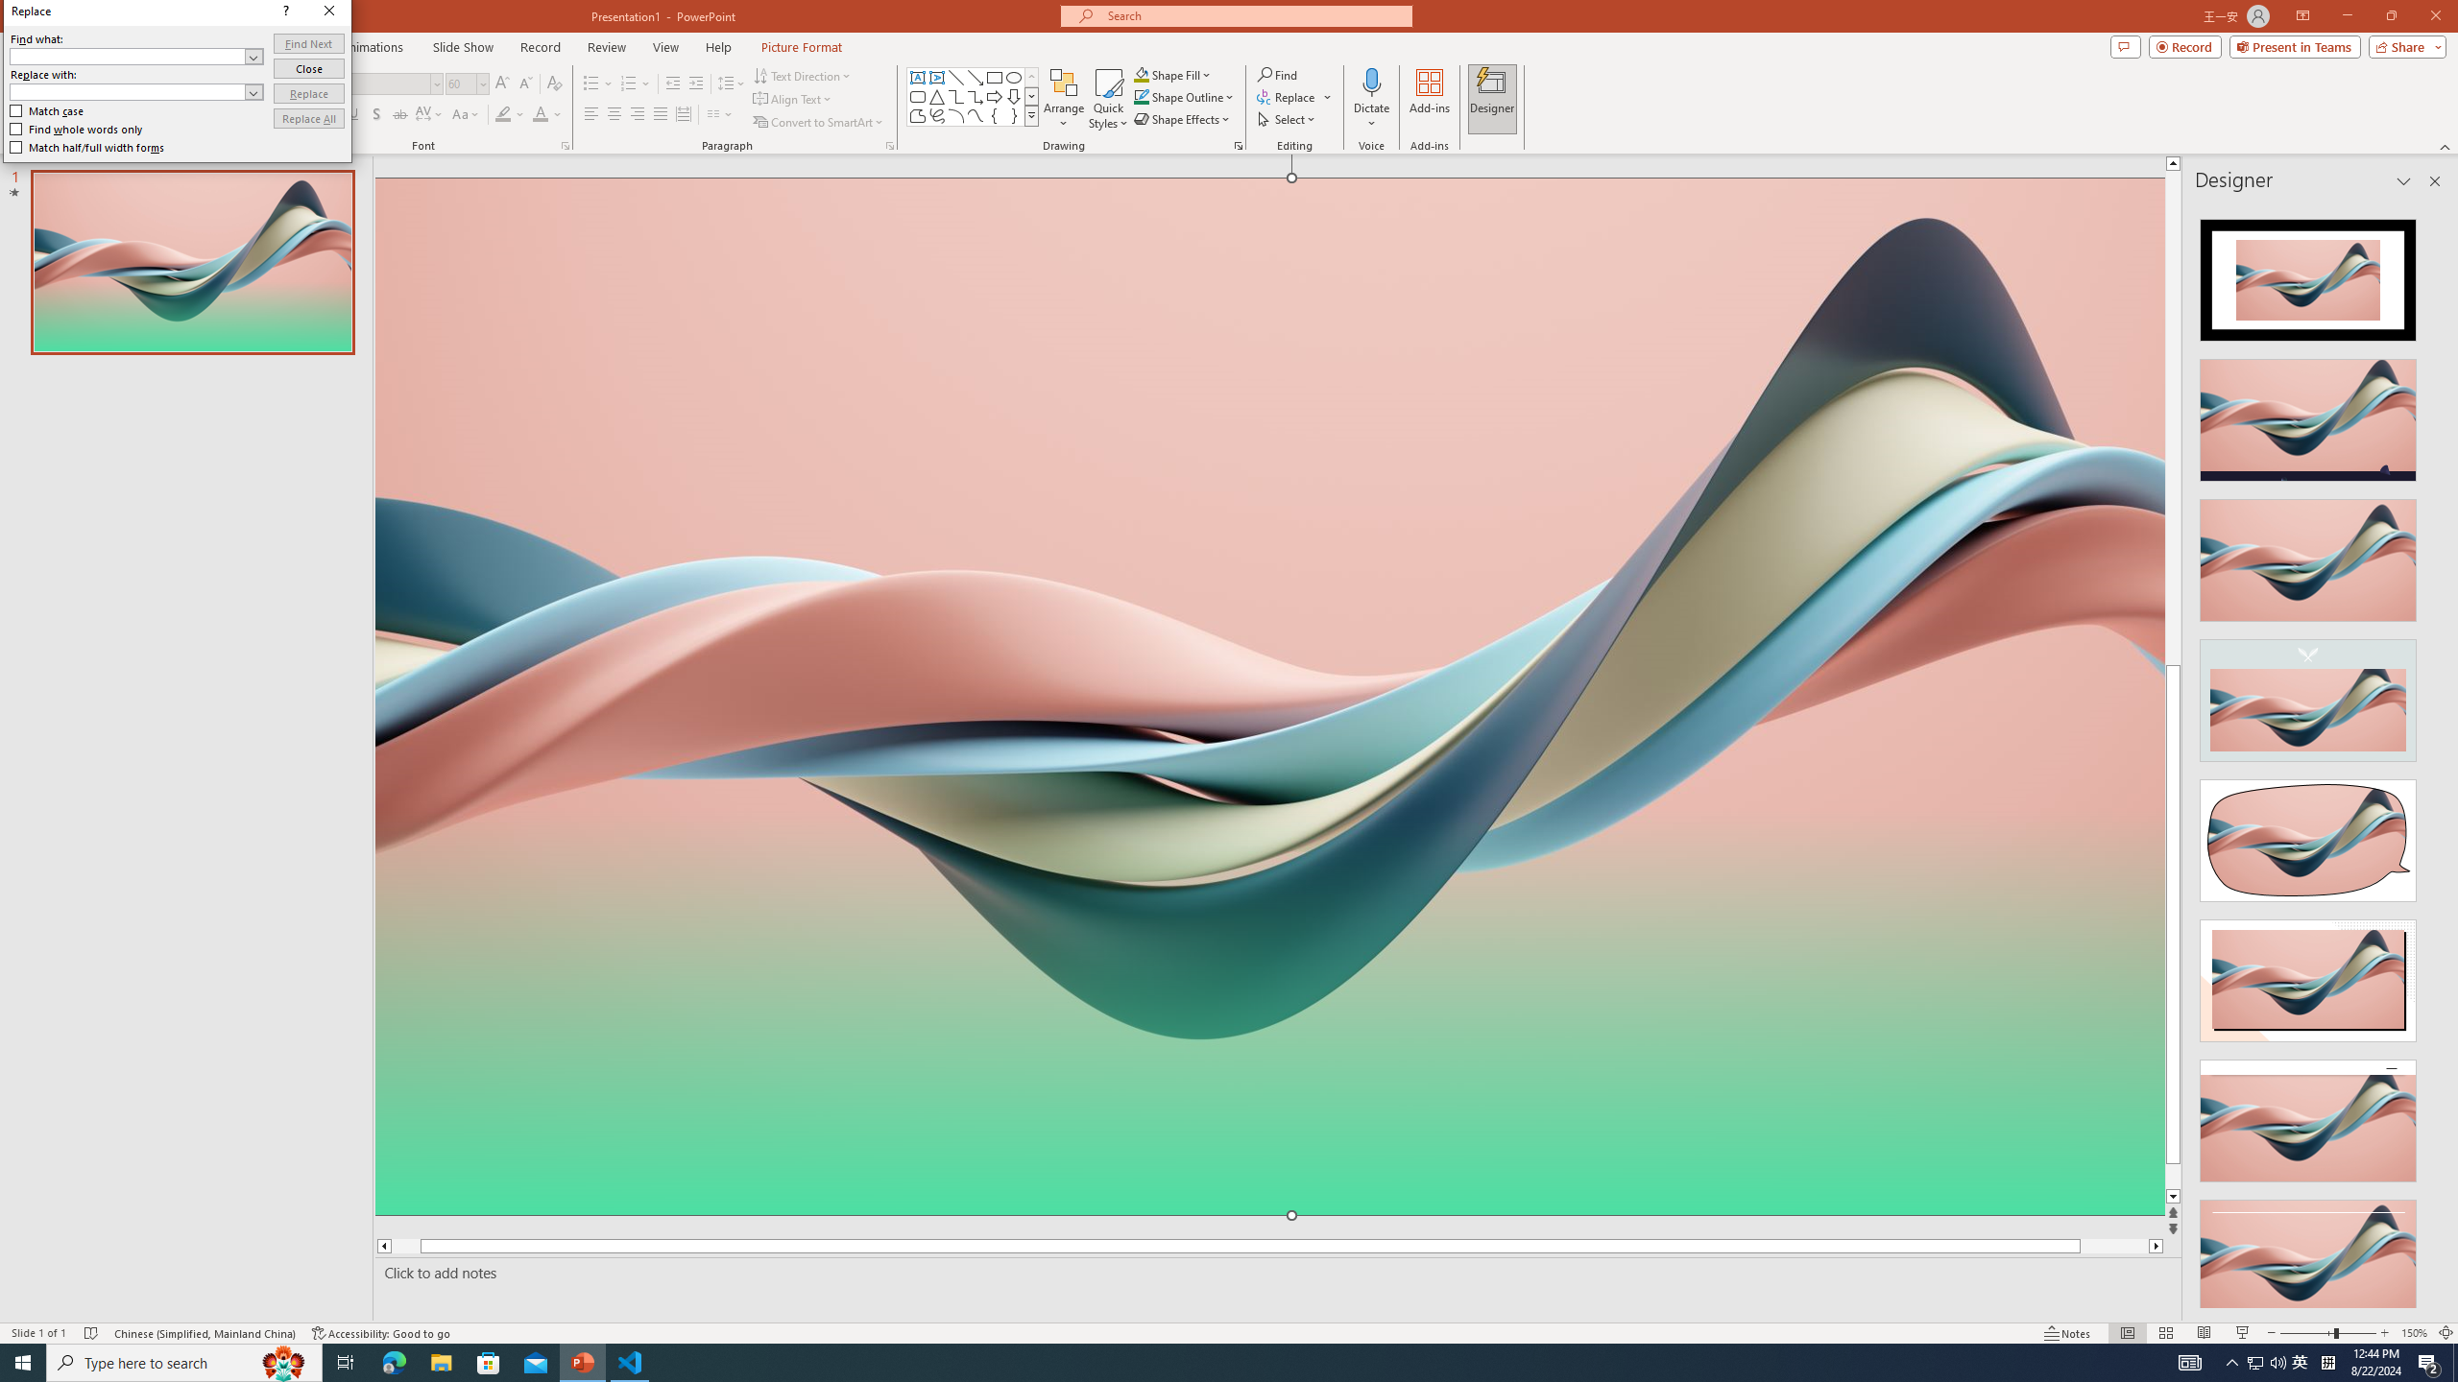  I want to click on Left Brace, so click(995, 115).